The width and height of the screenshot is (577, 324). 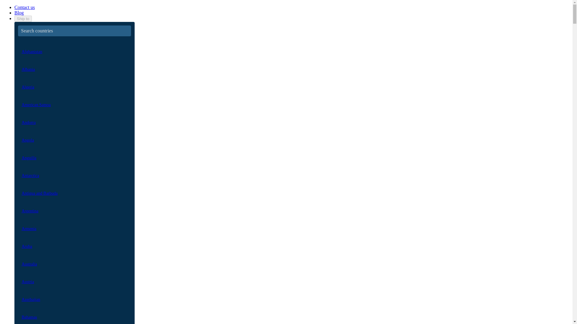 I want to click on Anguilla, so click(x=74, y=154).